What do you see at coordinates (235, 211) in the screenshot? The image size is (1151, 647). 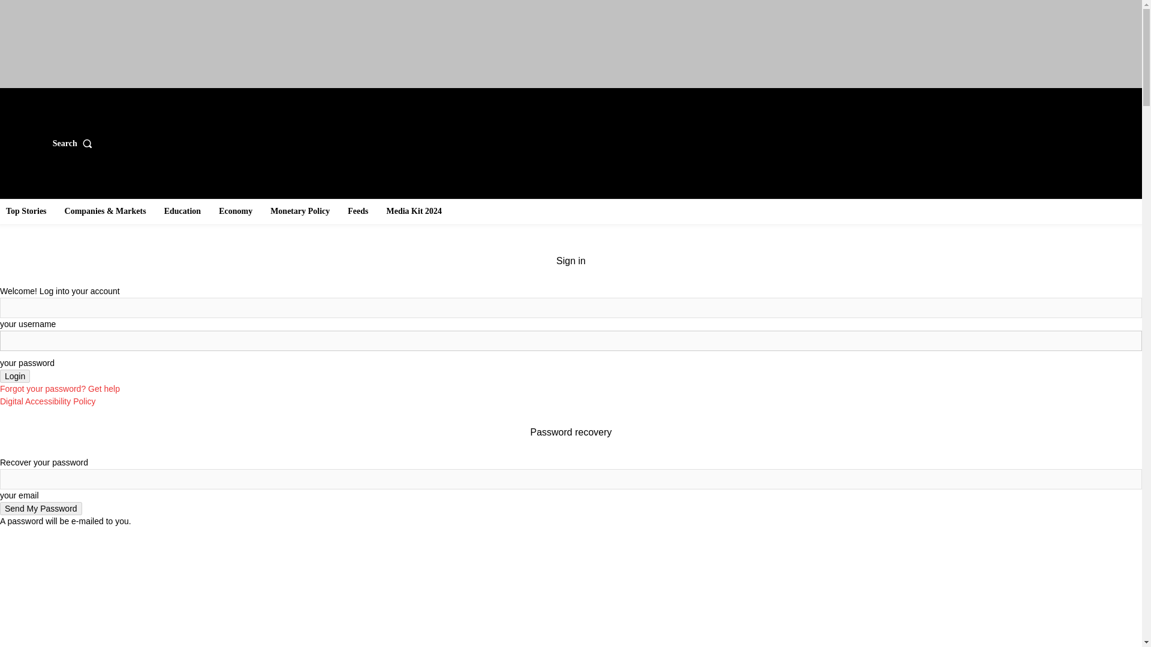 I see `Economy` at bounding box center [235, 211].